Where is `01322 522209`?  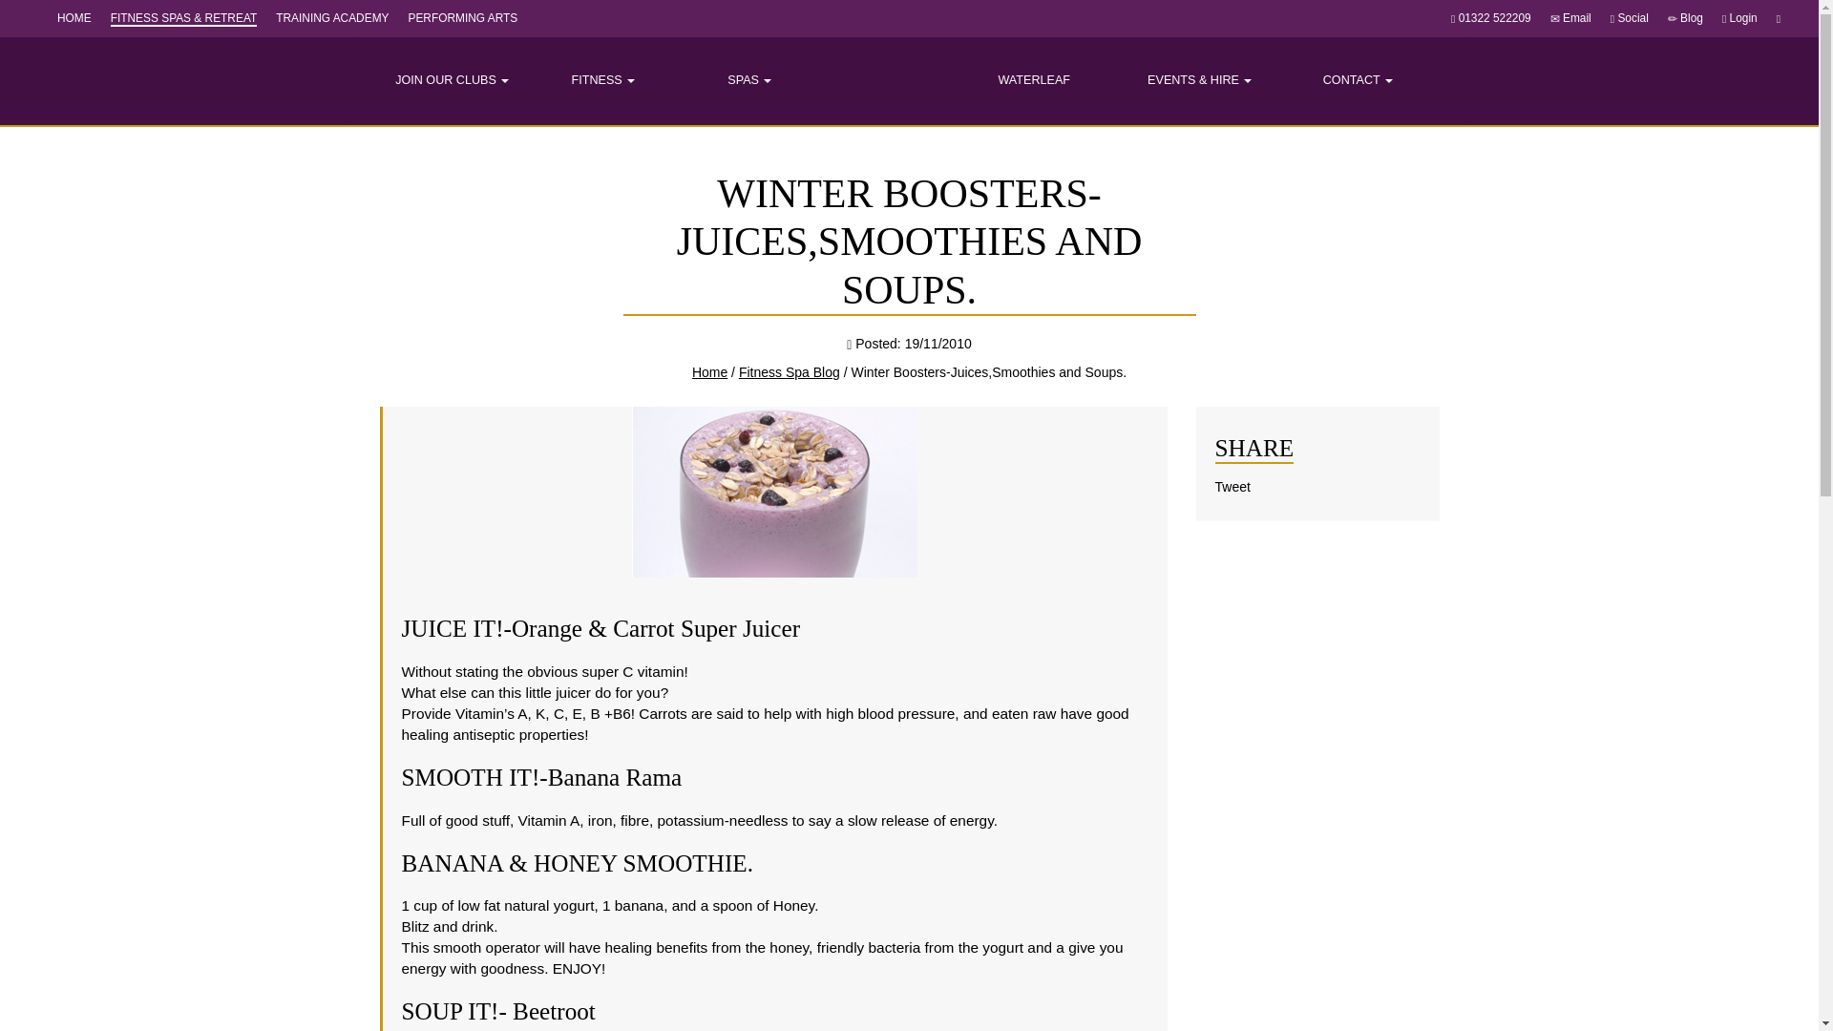
01322 522209 is located at coordinates (1495, 17).